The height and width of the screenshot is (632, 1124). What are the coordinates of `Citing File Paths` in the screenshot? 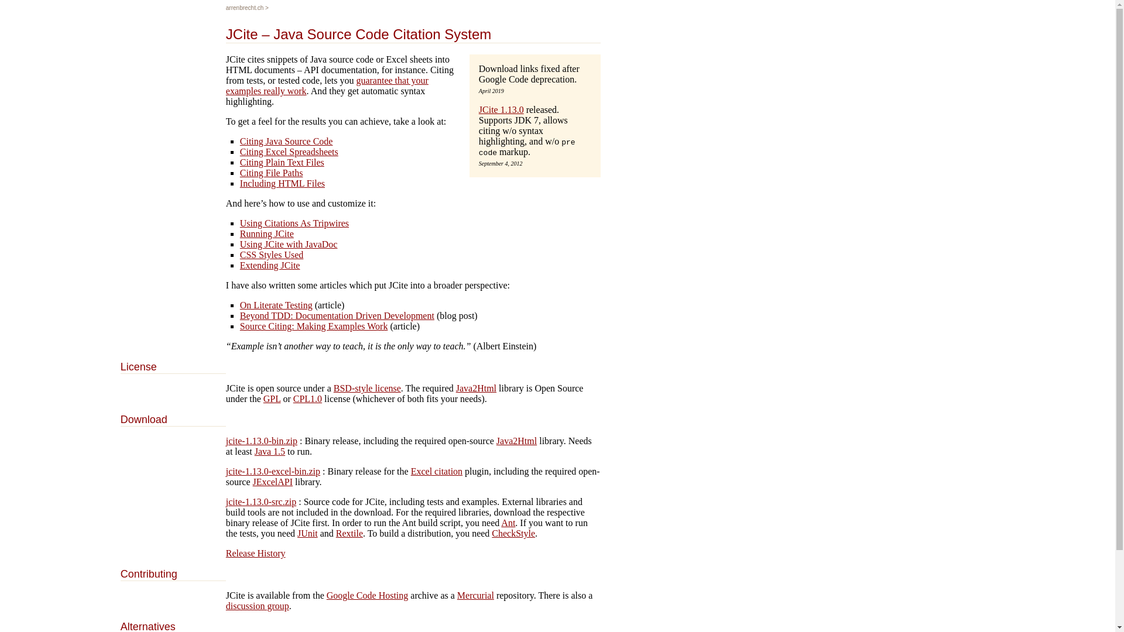 It's located at (272, 173).